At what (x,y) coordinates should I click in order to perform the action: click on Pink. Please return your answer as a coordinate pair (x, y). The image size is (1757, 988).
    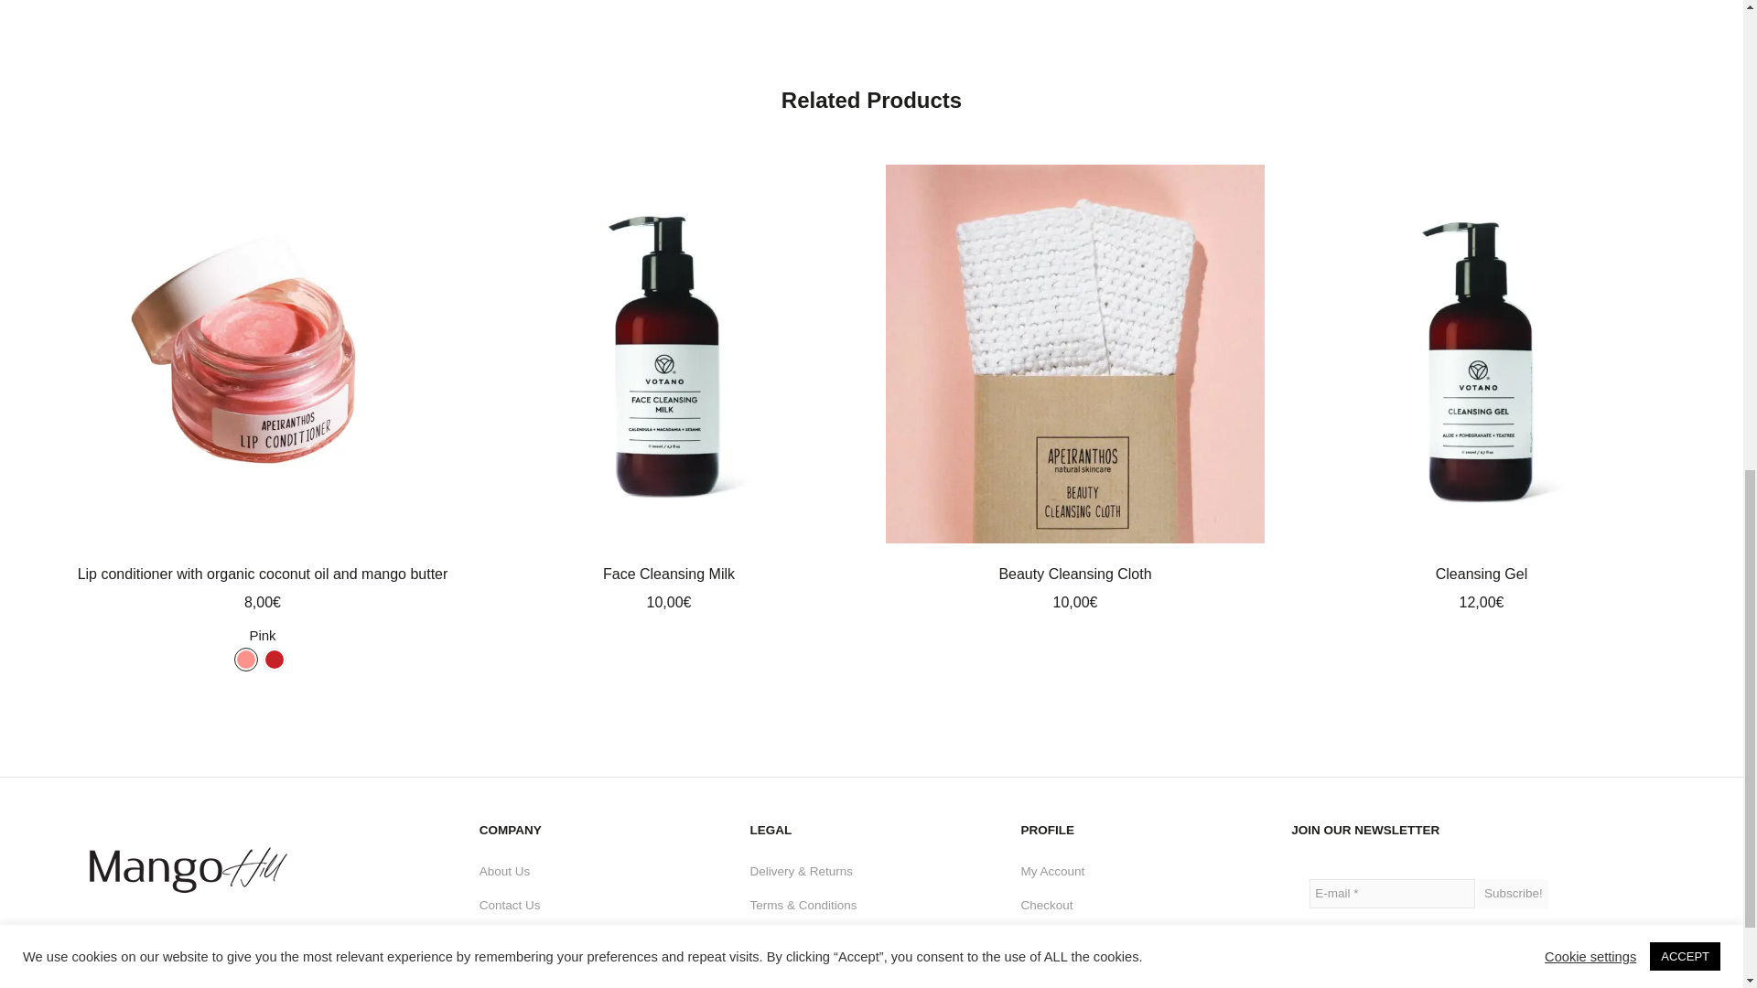
    Looking at the image, I should click on (245, 659).